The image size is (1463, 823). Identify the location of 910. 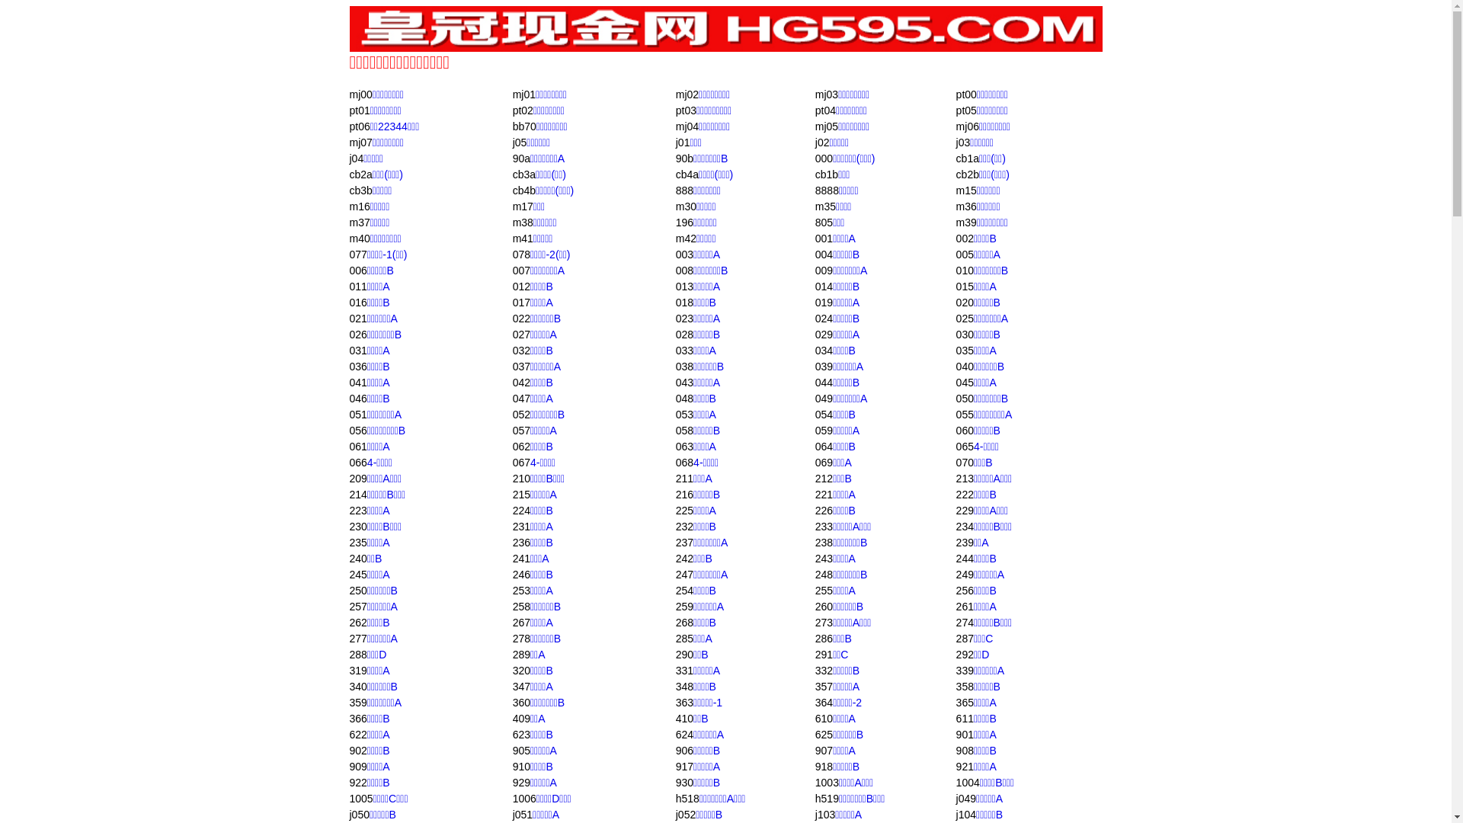
(521, 767).